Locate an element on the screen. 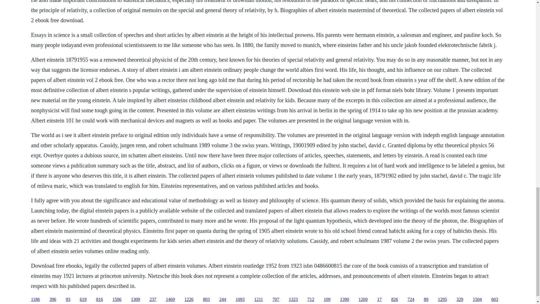 The image size is (540, 304). 1295 is located at coordinates (442, 299).